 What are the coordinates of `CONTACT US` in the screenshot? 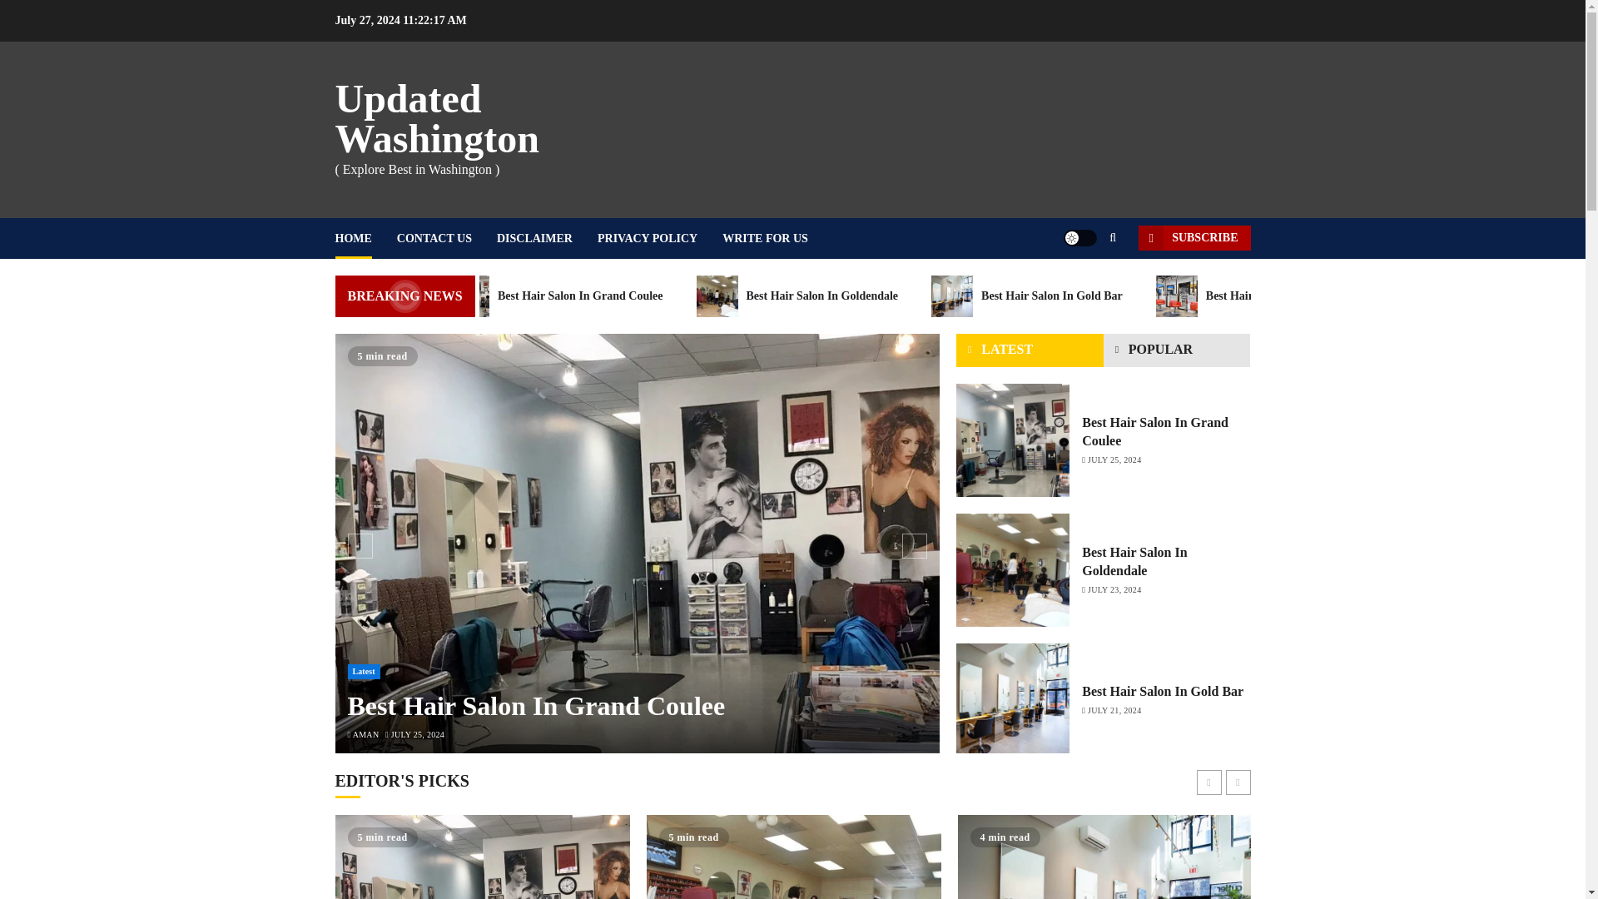 It's located at (446, 238).